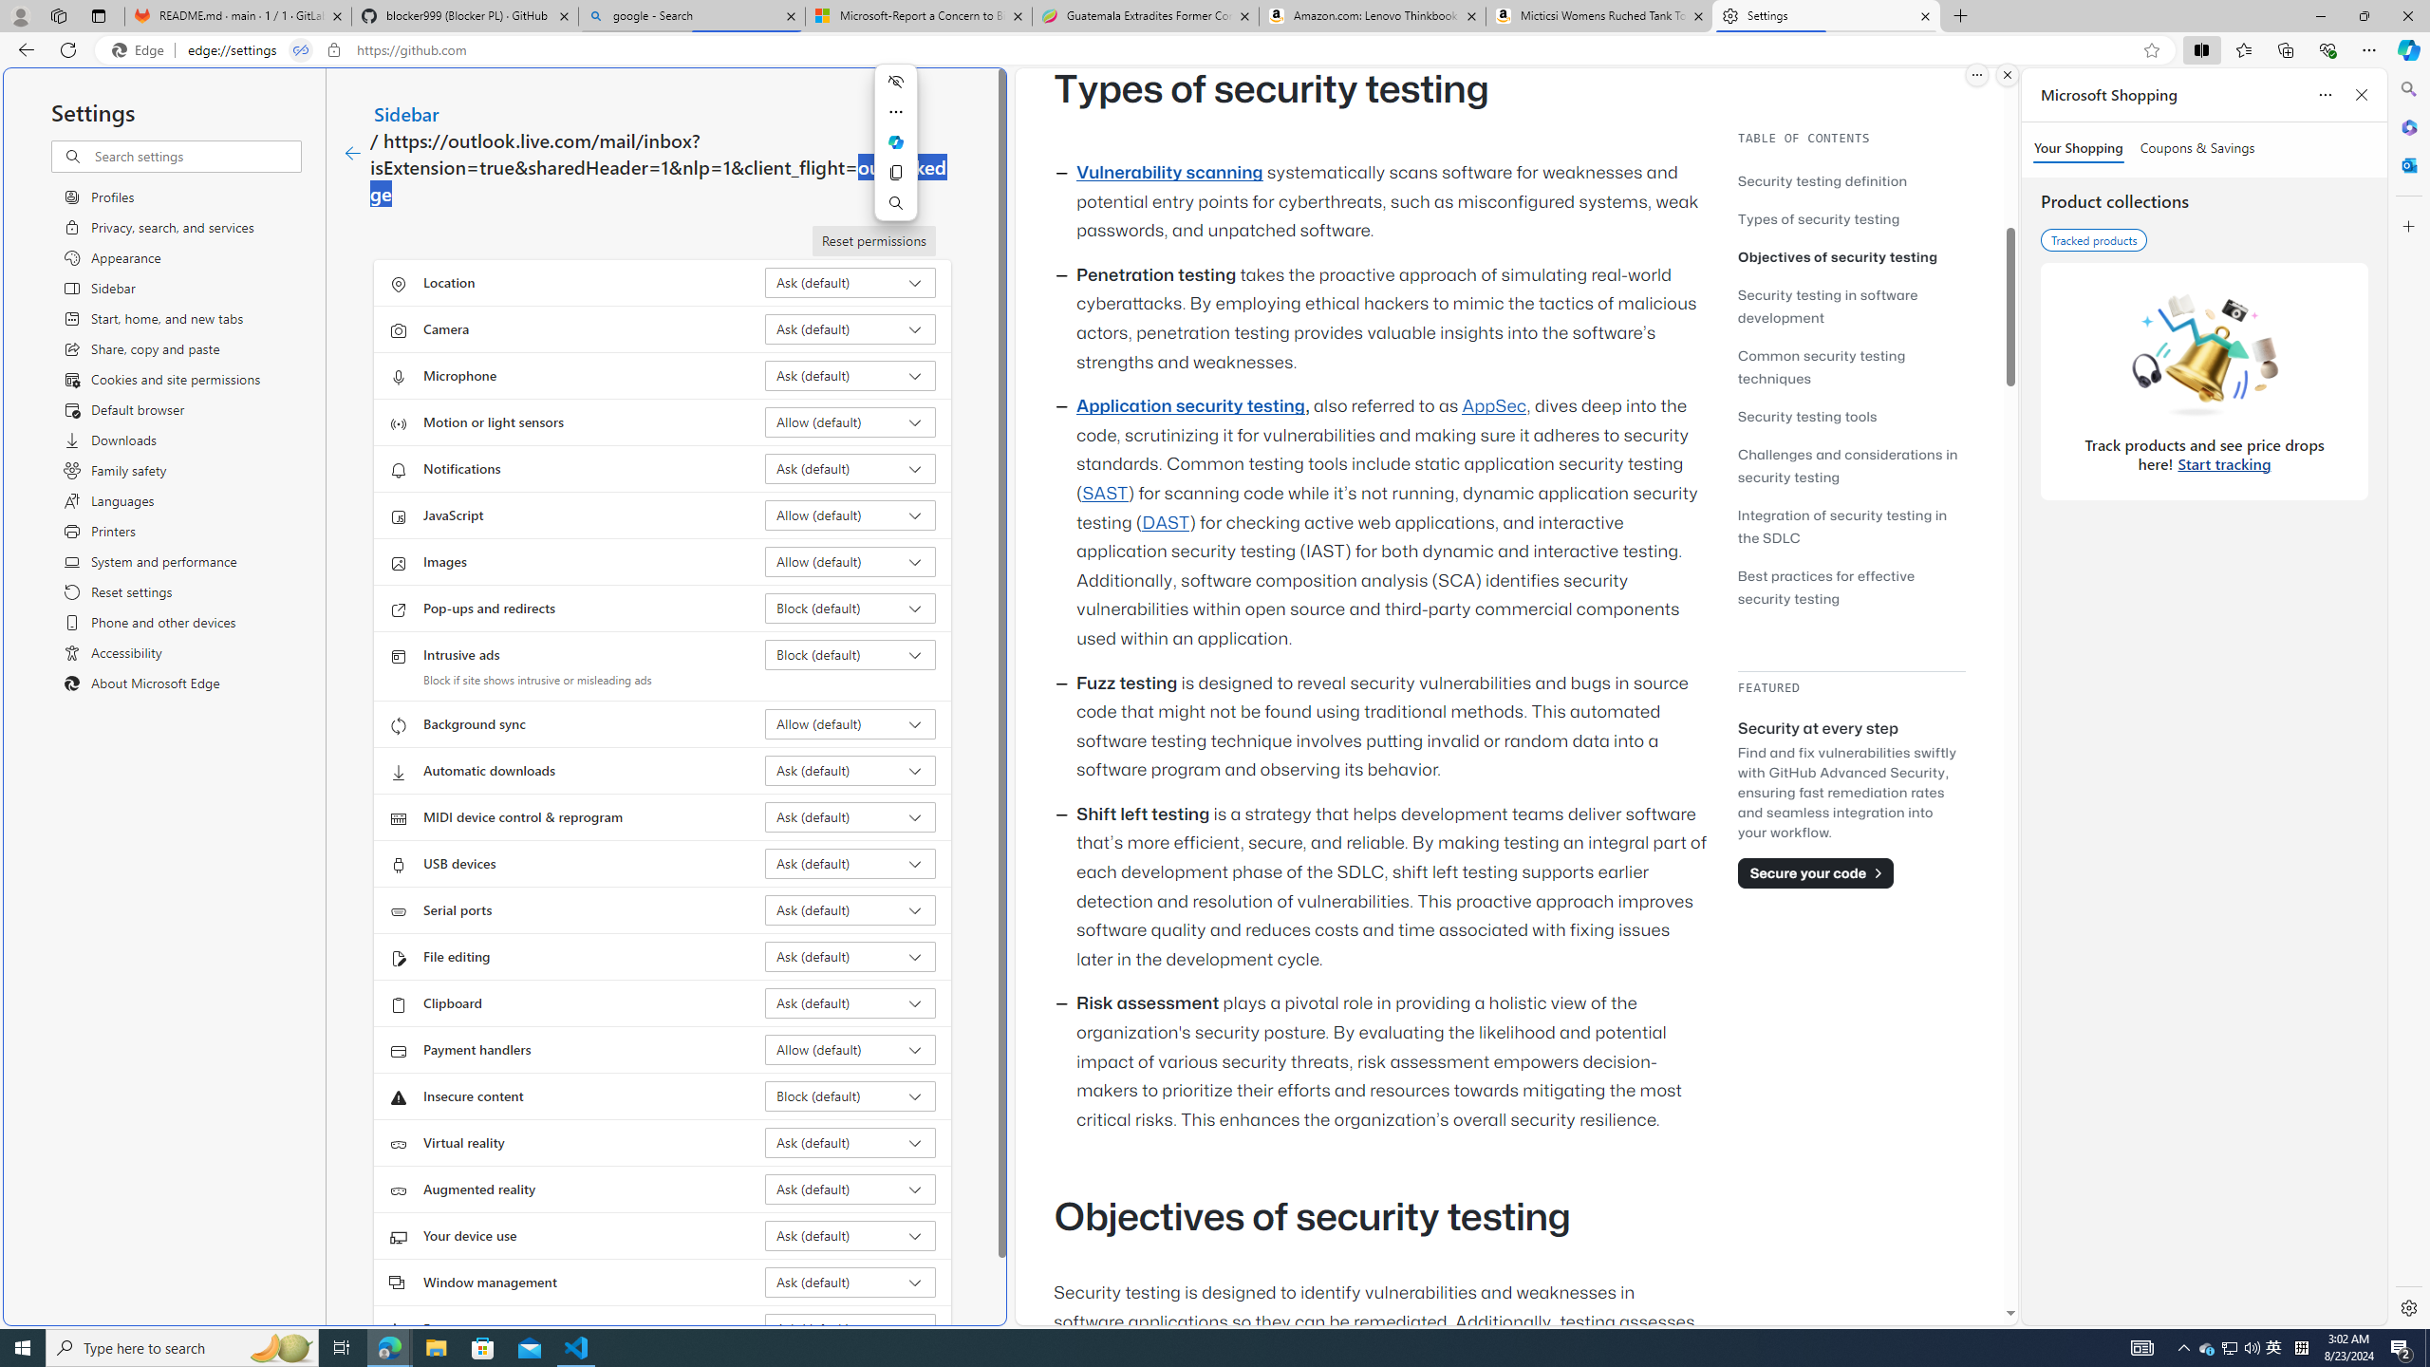 Image resolution: width=2430 pixels, height=1367 pixels. I want to click on Search settings, so click(196, 156).